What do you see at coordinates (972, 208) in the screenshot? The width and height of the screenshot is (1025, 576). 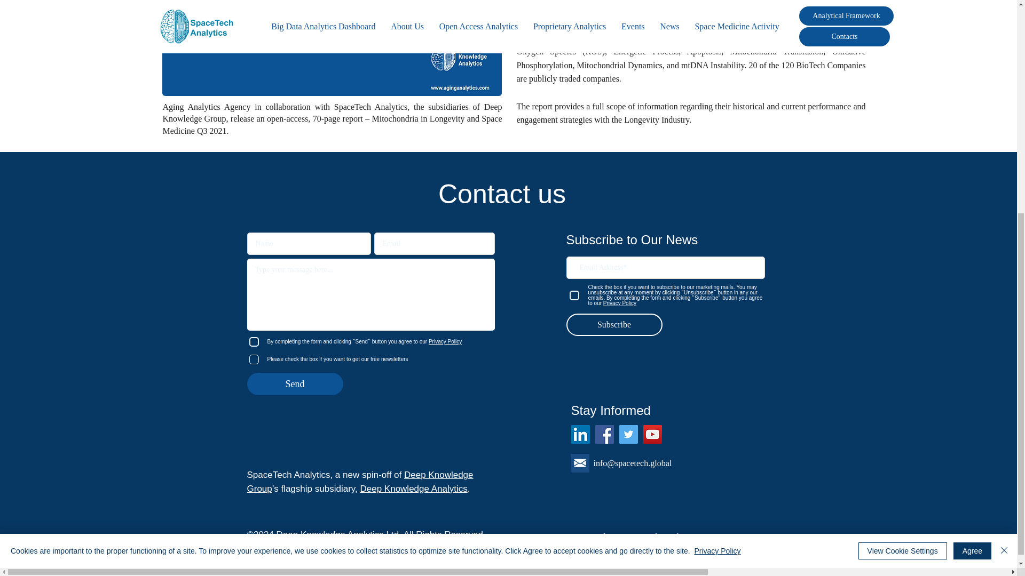 I see `Agree` at bounding box center [972, 208].